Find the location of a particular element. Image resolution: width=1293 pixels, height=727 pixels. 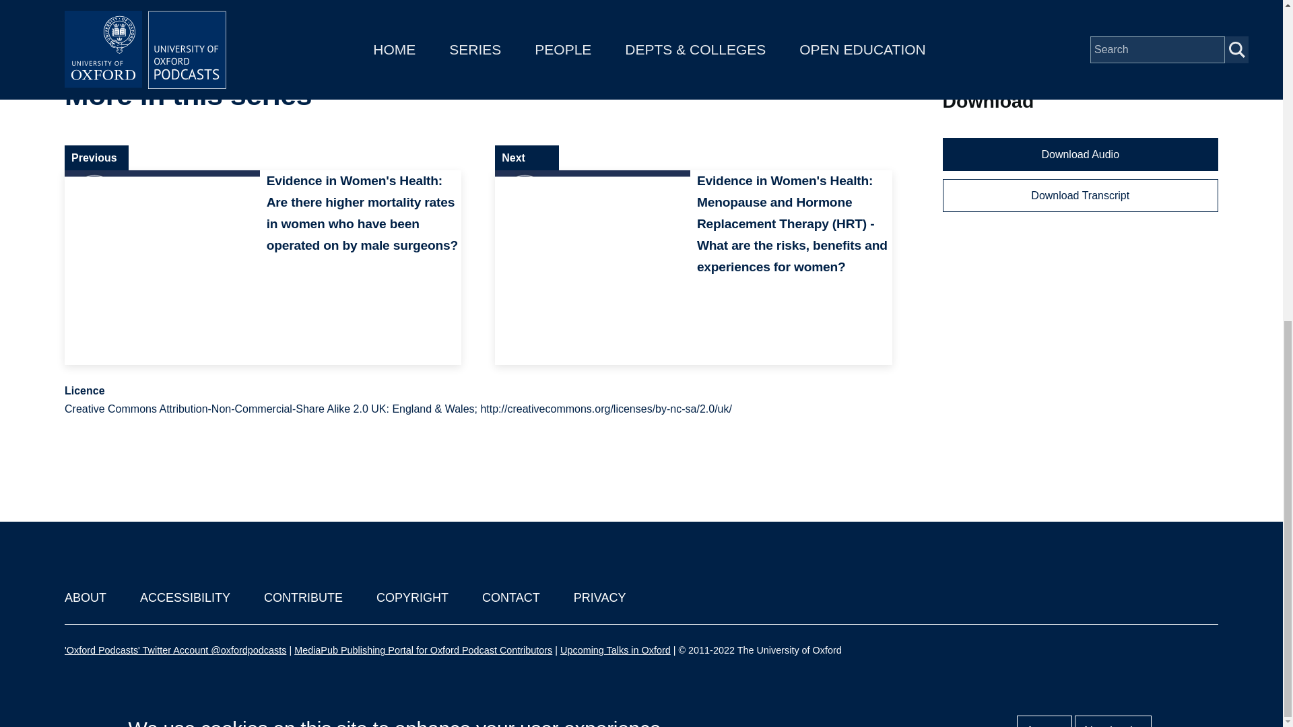

ABOUT is located at coordinates (85, 598).